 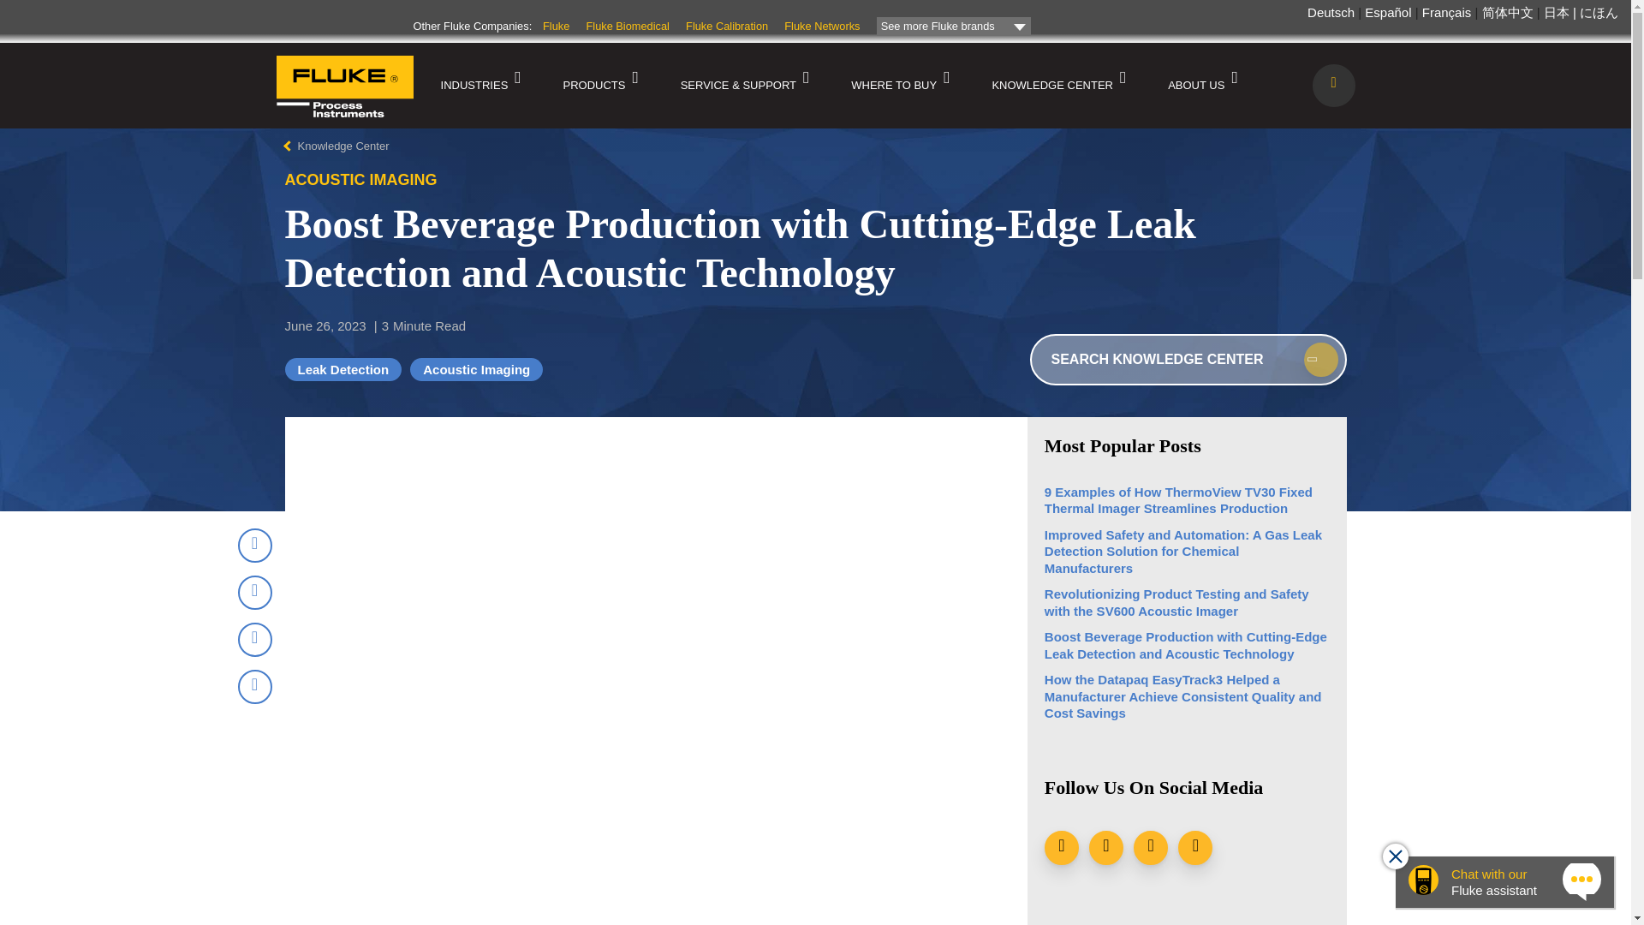 What do you see at coordinates (1333, 85) in the screenshot?
I see `Enter the terms you wish to search for.` at bounding box center [1333, 85].